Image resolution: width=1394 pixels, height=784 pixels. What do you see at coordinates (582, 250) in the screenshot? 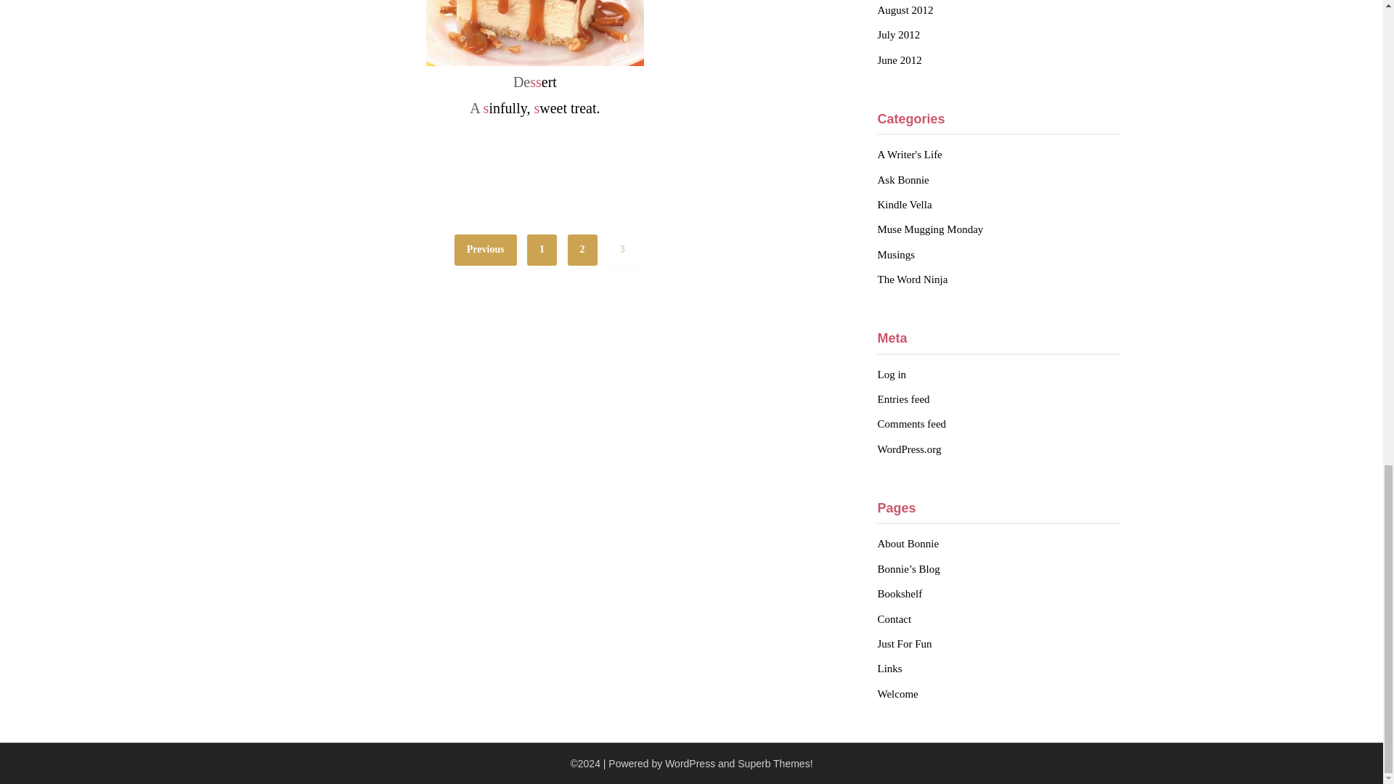
I see `2` at bounding box center [582, 250].